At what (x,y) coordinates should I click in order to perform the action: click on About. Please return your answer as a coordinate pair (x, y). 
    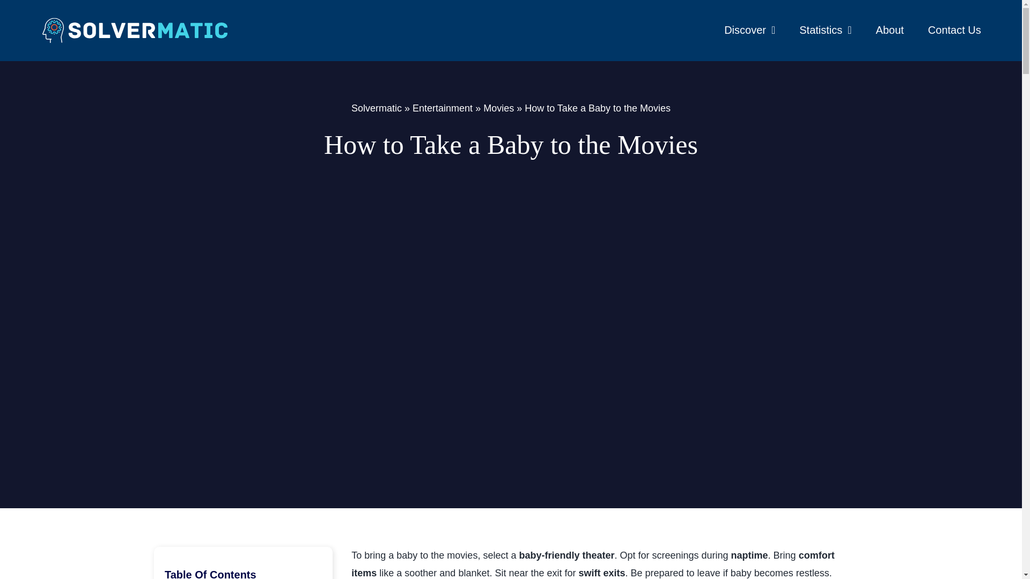
    Looking at the image, I should click on (890, 31).